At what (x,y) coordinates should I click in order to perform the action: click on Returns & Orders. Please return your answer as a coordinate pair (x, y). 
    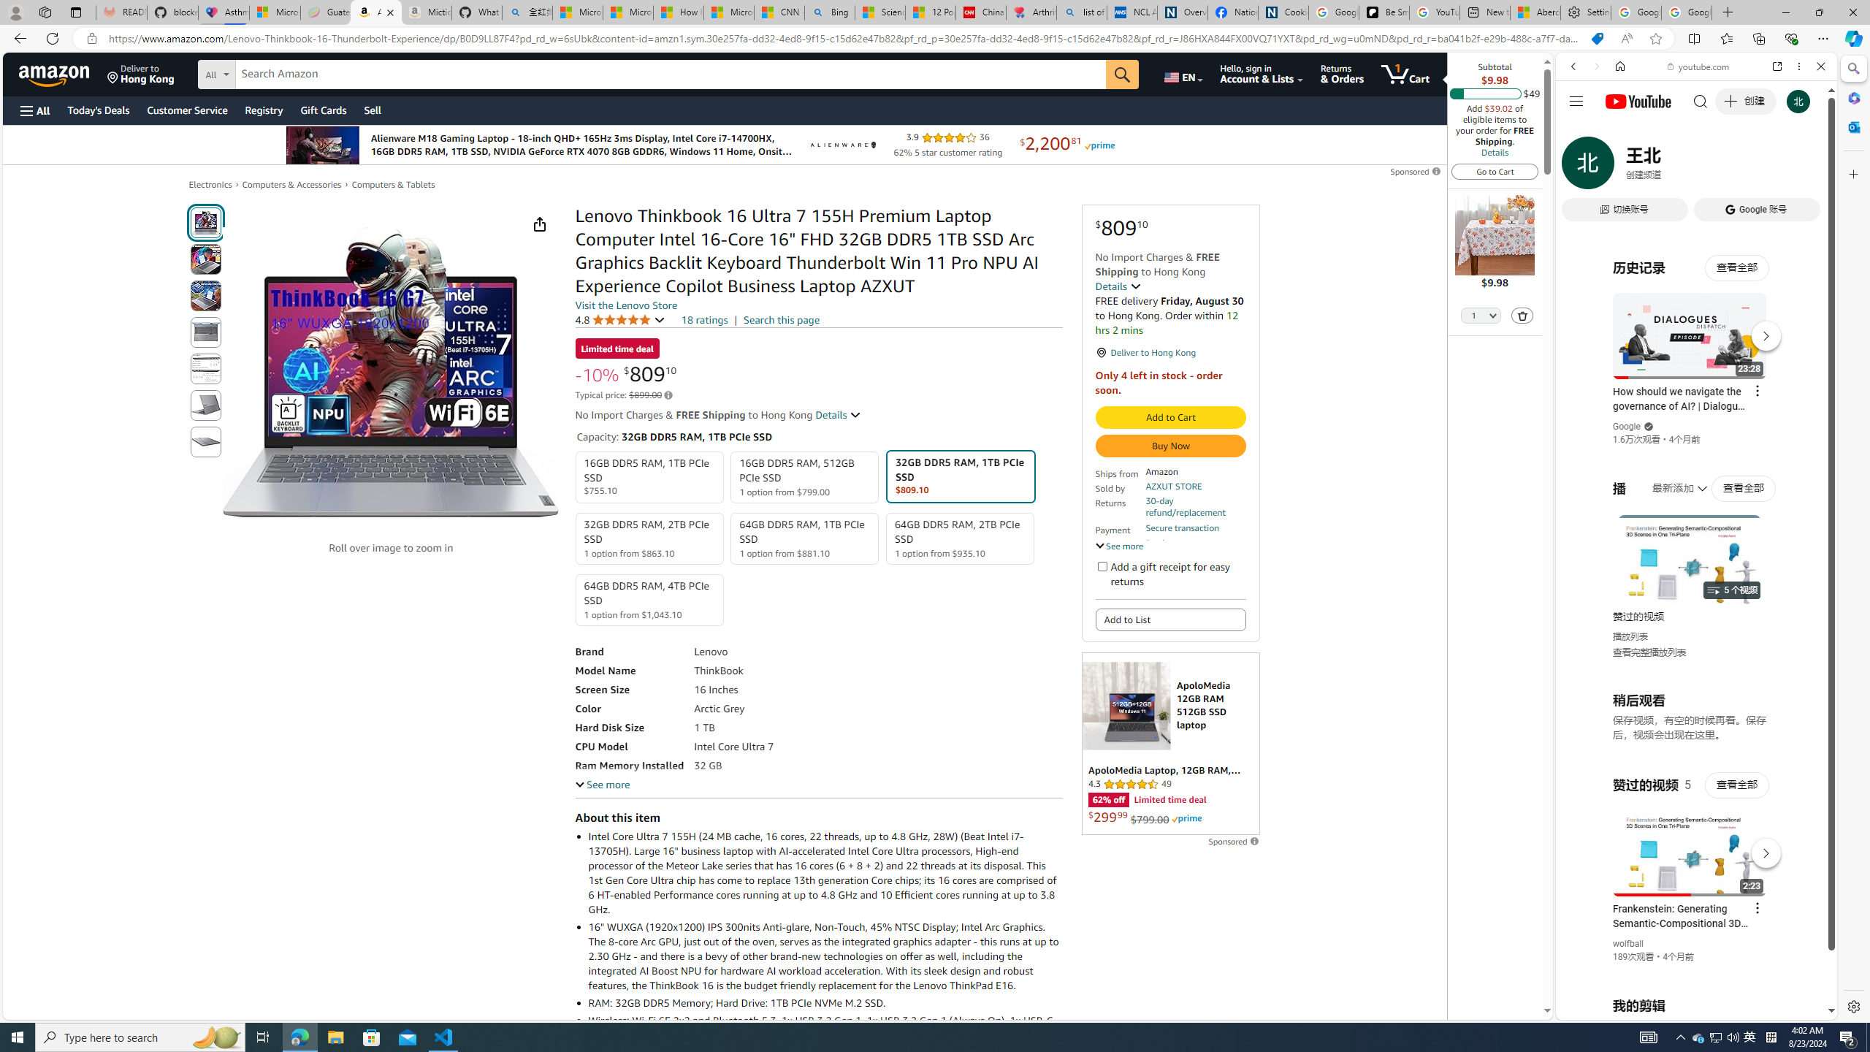
    Looking at the image, I should click on (1343, 74).